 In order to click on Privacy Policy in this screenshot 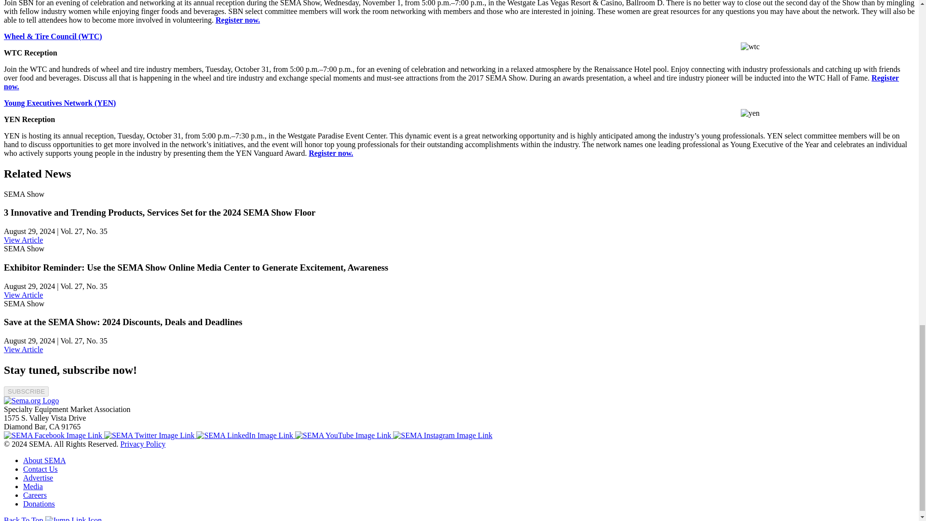, I will do `click(143, 444)`.